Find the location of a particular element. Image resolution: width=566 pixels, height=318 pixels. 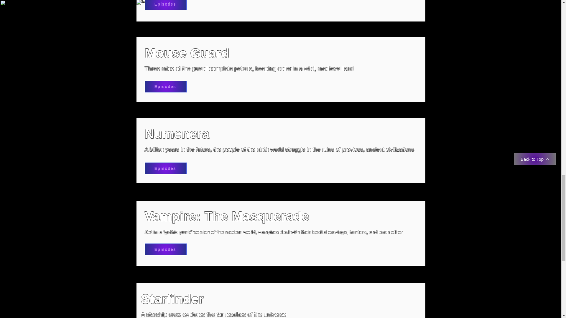

Episodes is located at coordinates (165, 5).